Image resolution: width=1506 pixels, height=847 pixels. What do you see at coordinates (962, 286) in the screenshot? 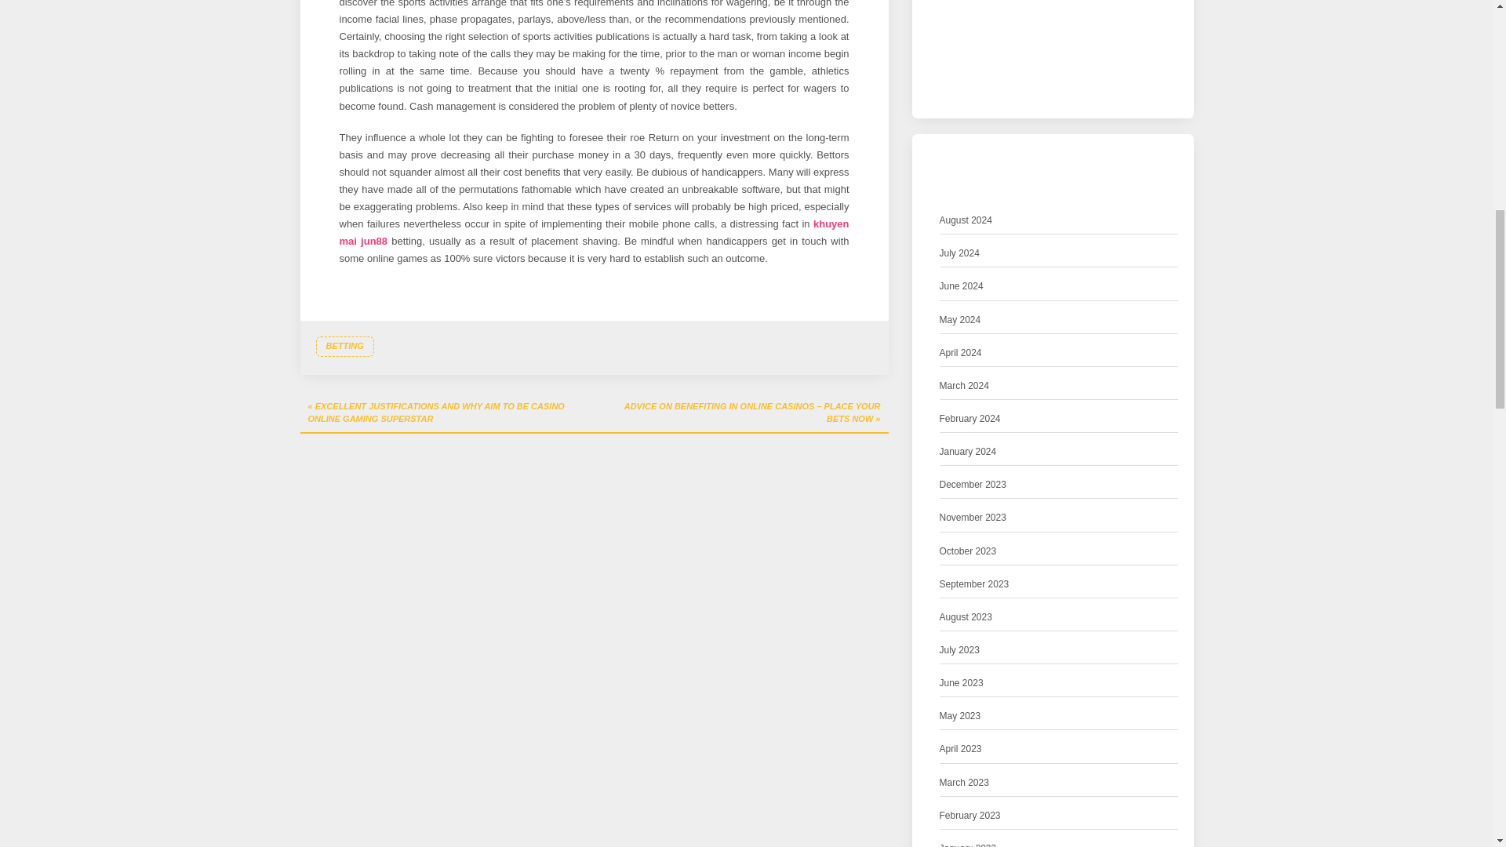
I see `June 2024` at bounding box center [962, 286].